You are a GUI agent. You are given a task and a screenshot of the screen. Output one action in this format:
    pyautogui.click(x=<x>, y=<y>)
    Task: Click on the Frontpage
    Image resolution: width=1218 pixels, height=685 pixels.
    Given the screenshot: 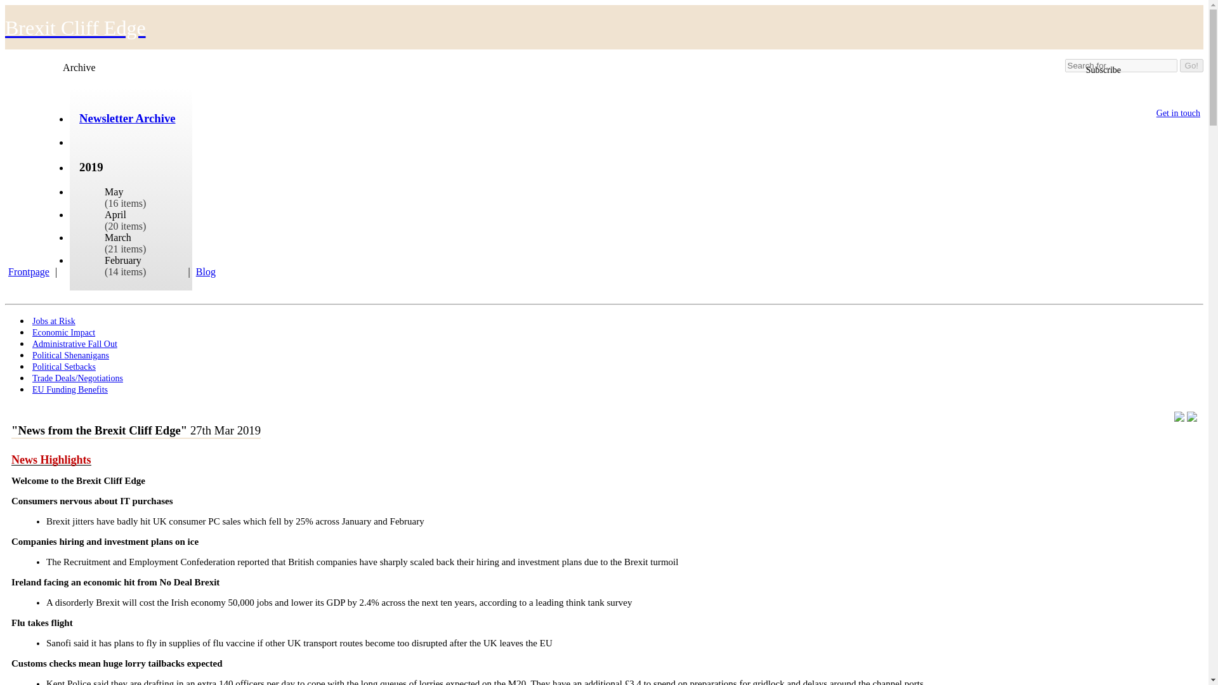 What is the action you would take?
    pyautogui.click(x=32, y=271)
    